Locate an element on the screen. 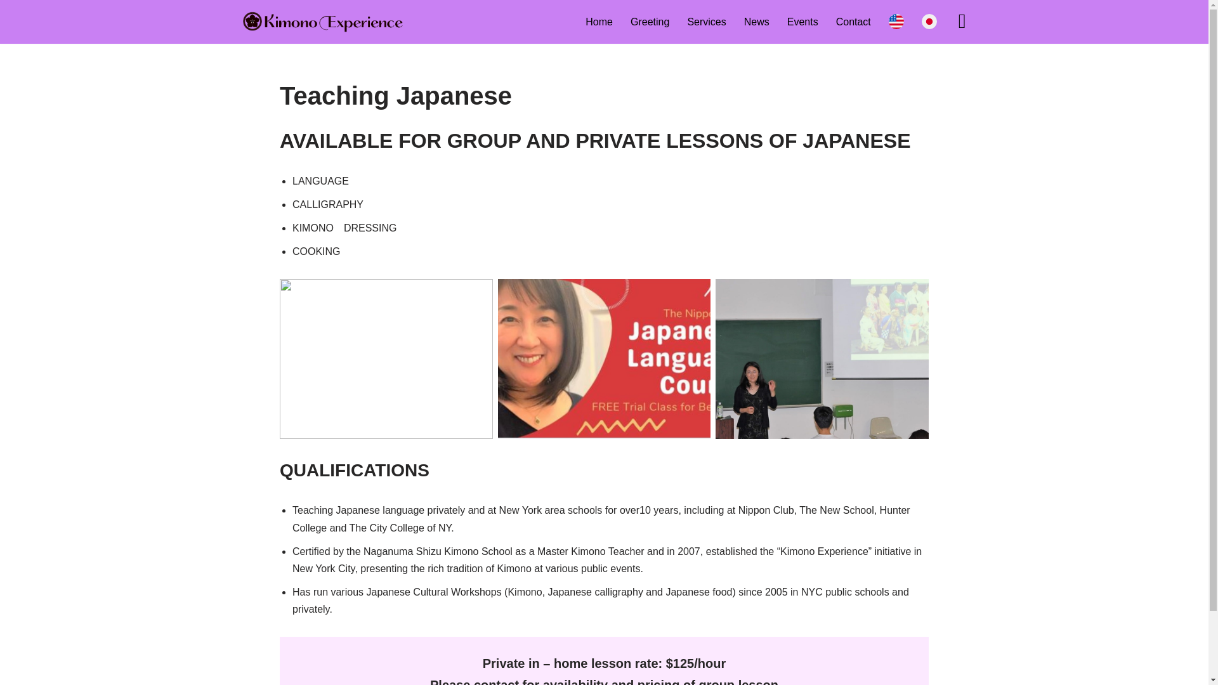 The image size is (1218, 685). Contact is located at coordinates (853, 22).